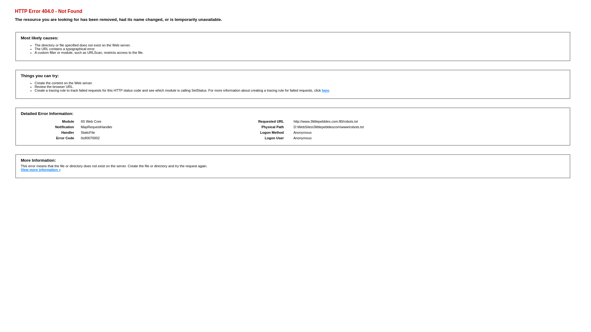 Image resolution: width=591 pixels, height=332 pixels. Describe the element at coordinates (326, 90) in the screenshot. I see `here` at that location.